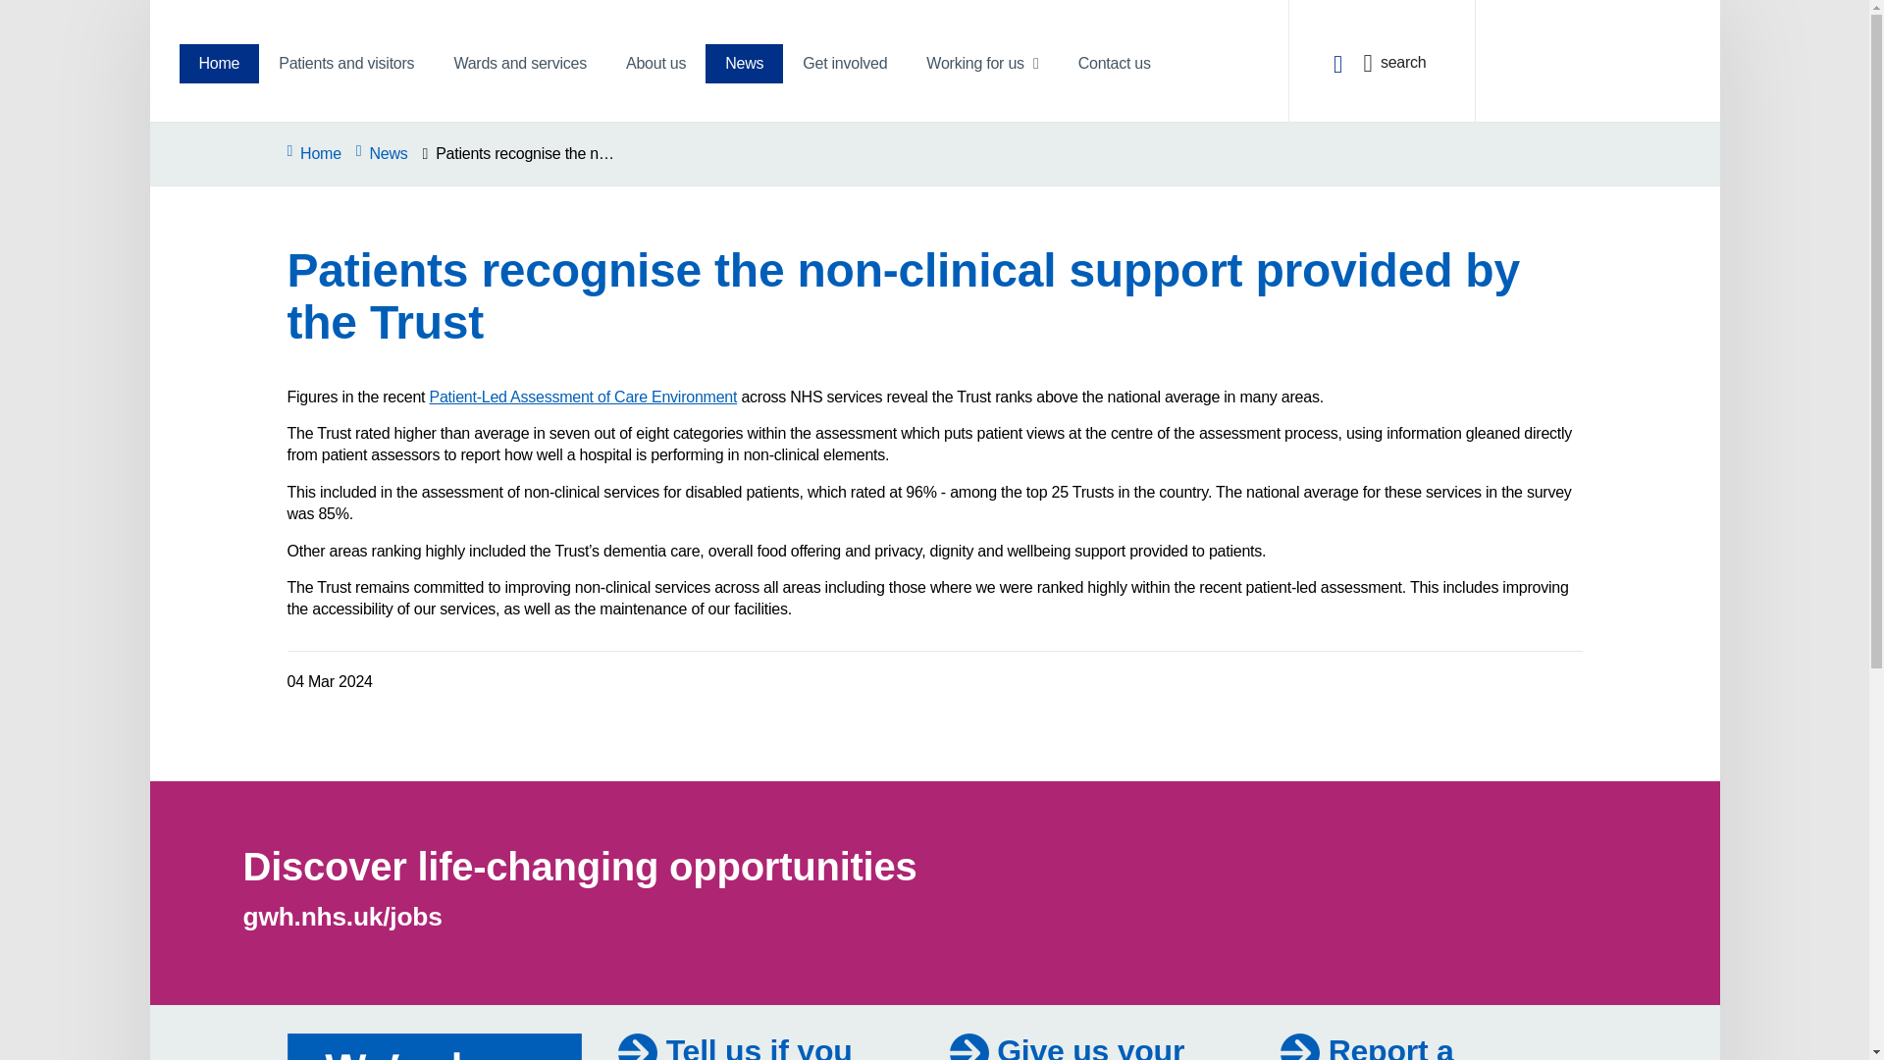  What do you see at coordinates (757, 1046) in the screenshot?
I see `Help accessing our services` at bounding box center [757, 1046].